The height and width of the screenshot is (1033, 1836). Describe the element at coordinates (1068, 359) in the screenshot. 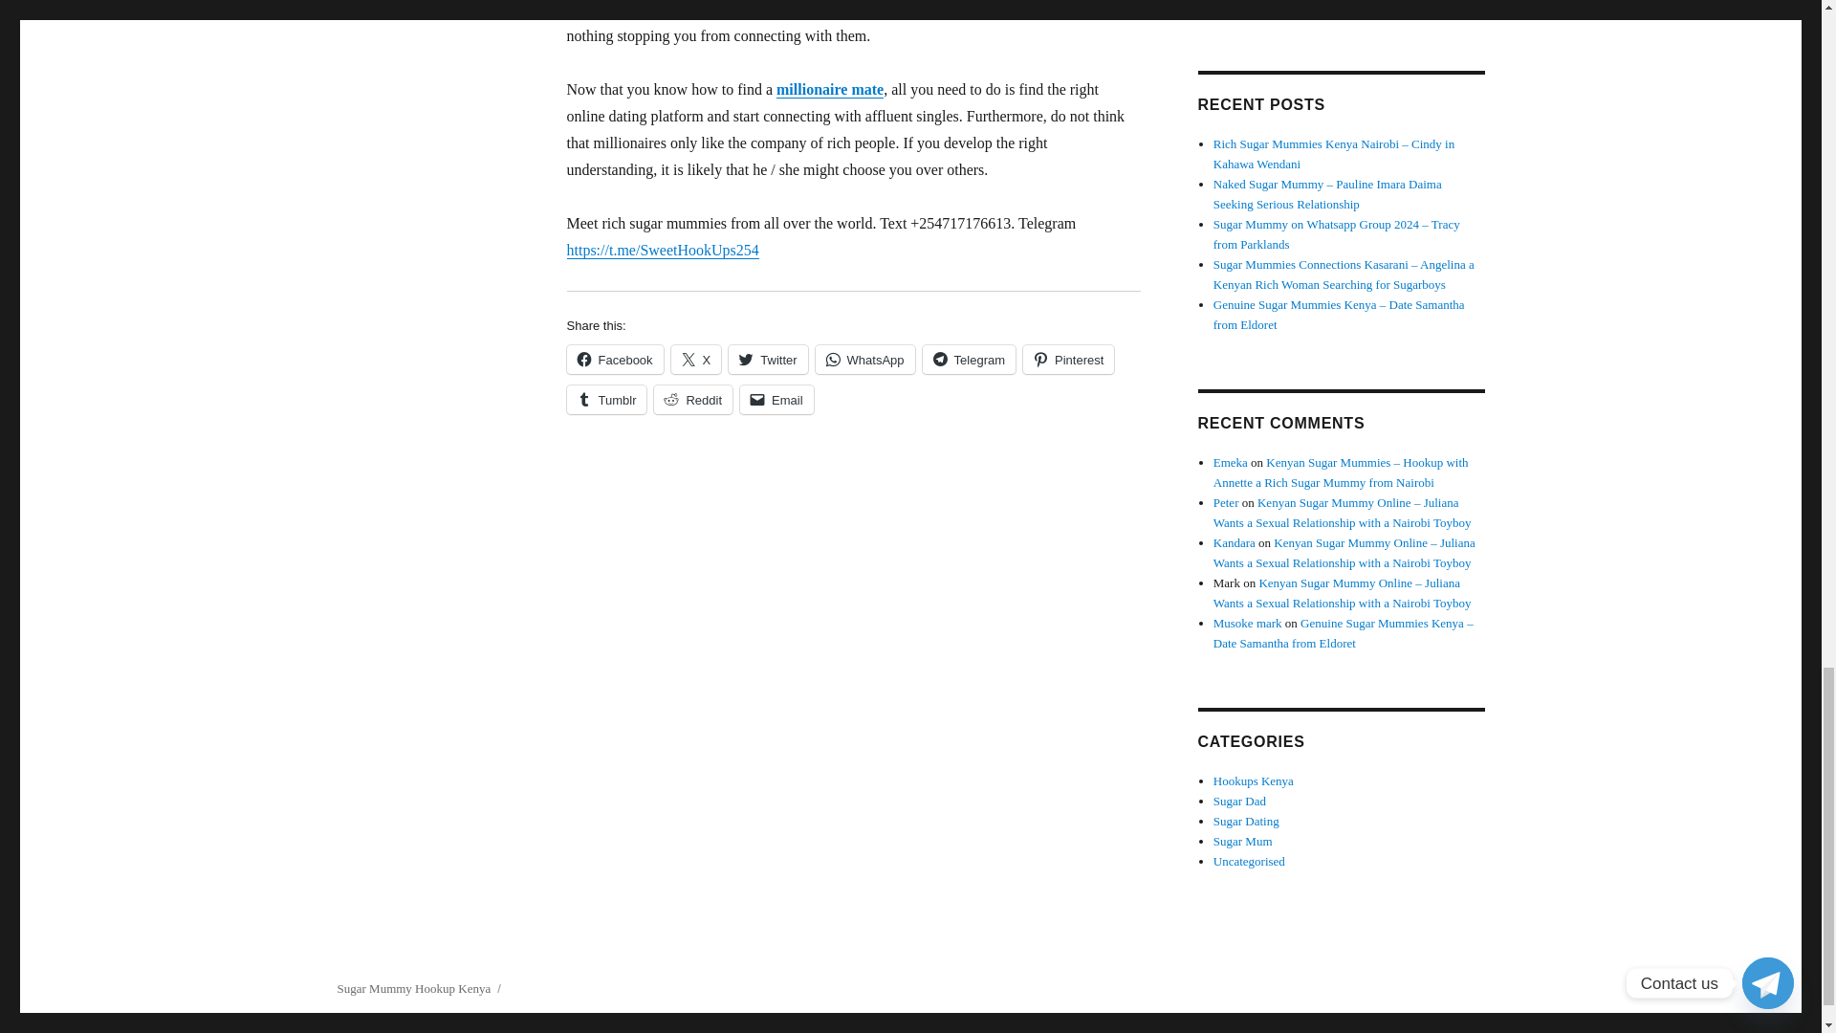

I see `Pinterest` at that location.